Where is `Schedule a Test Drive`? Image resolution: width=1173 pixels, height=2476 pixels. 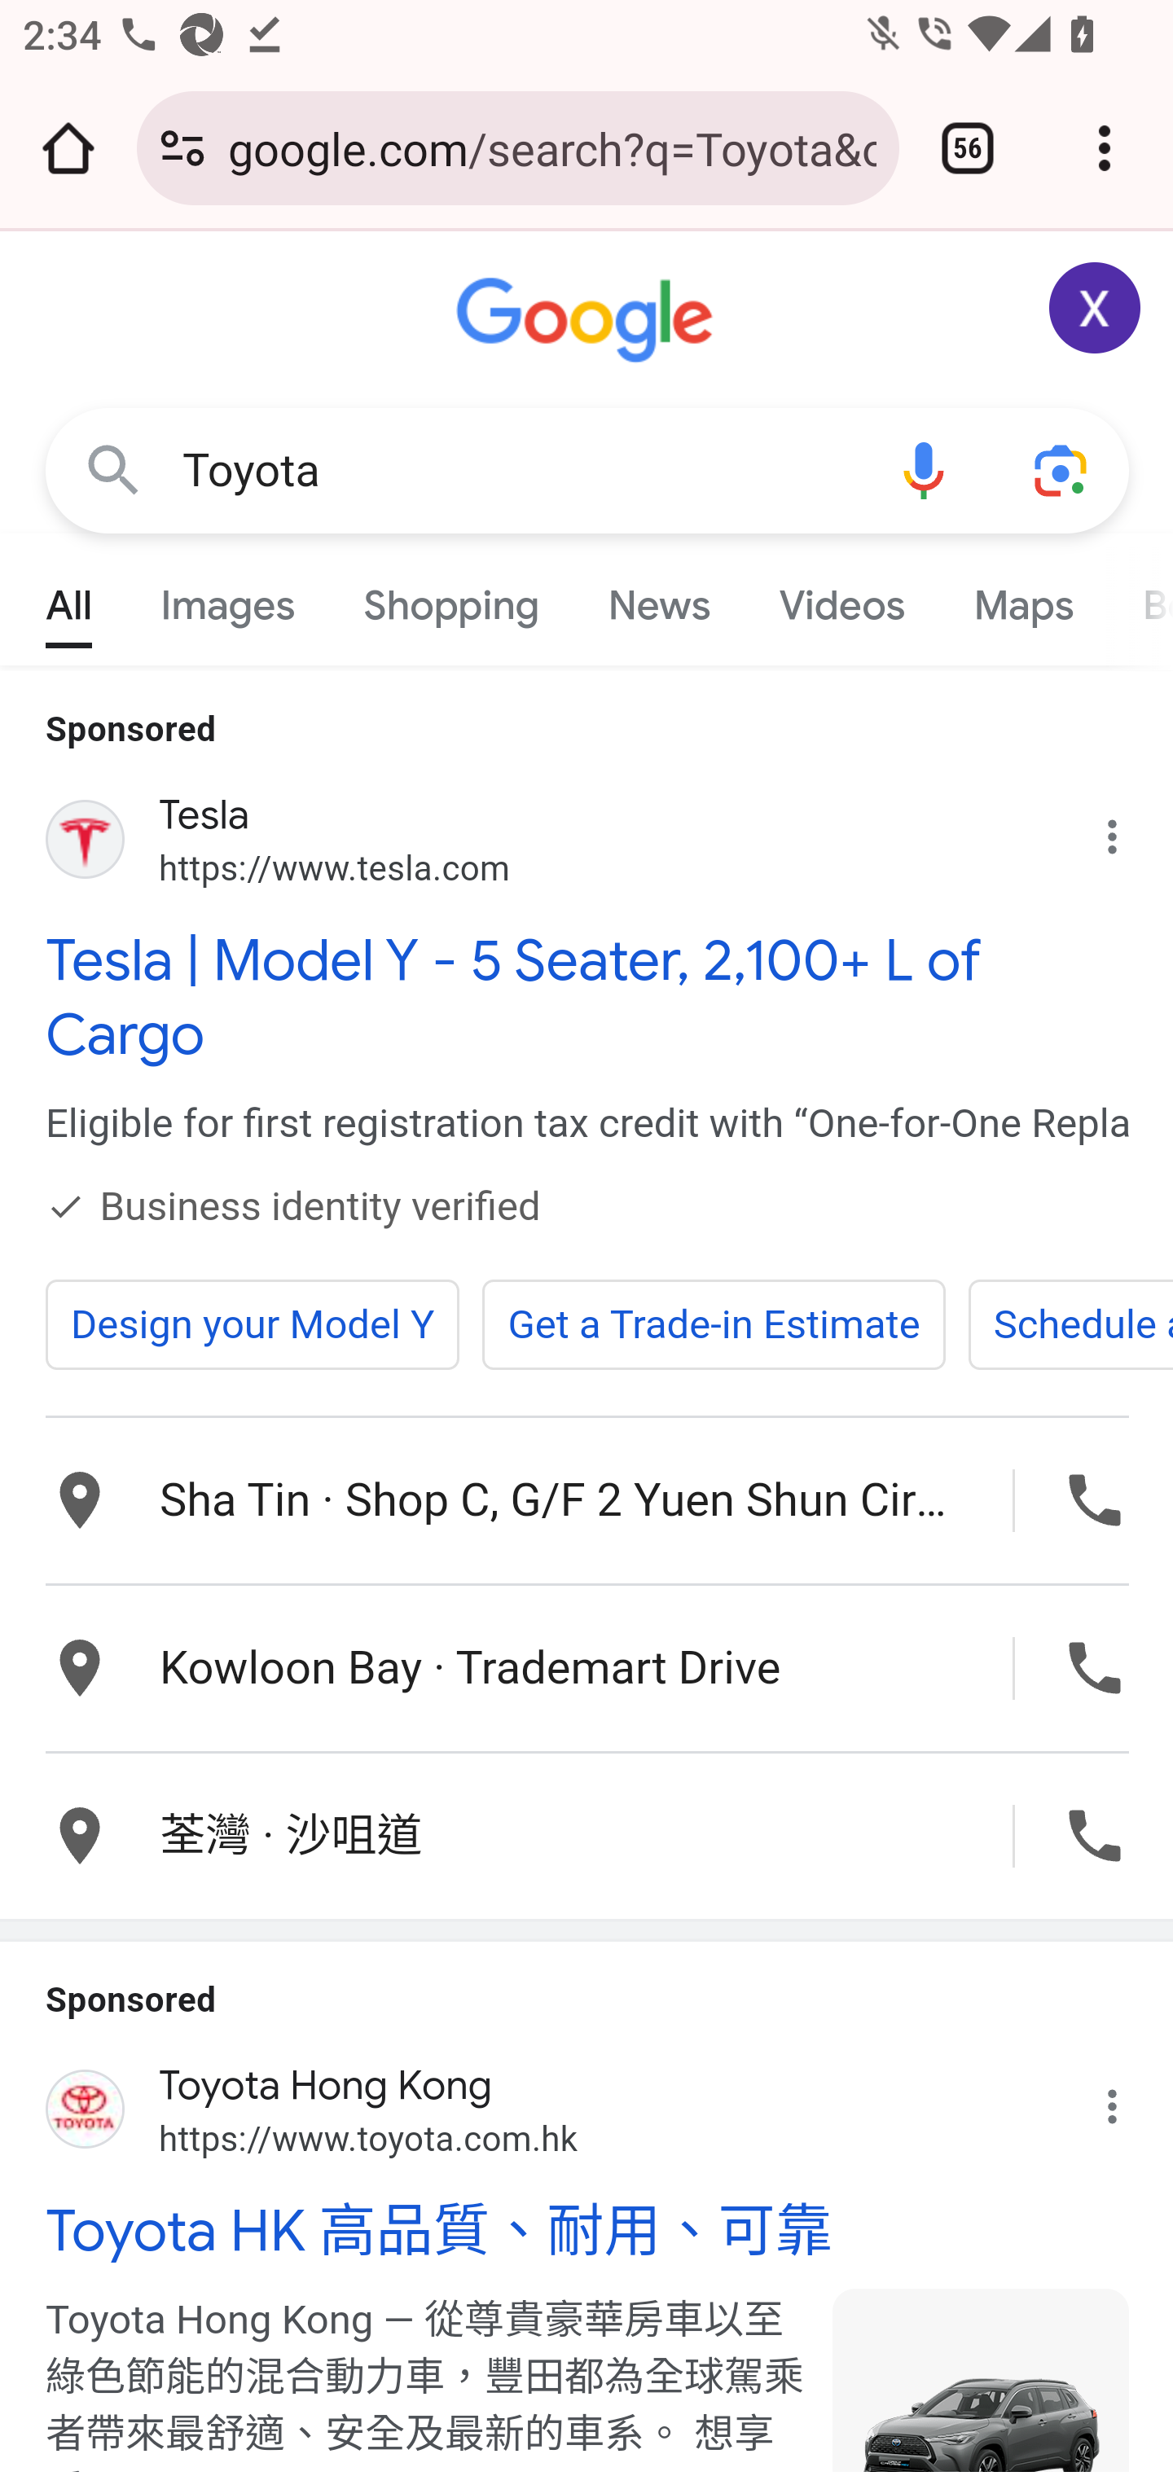
Schedule a Test Drive is located at coordinates (1070, 1324).